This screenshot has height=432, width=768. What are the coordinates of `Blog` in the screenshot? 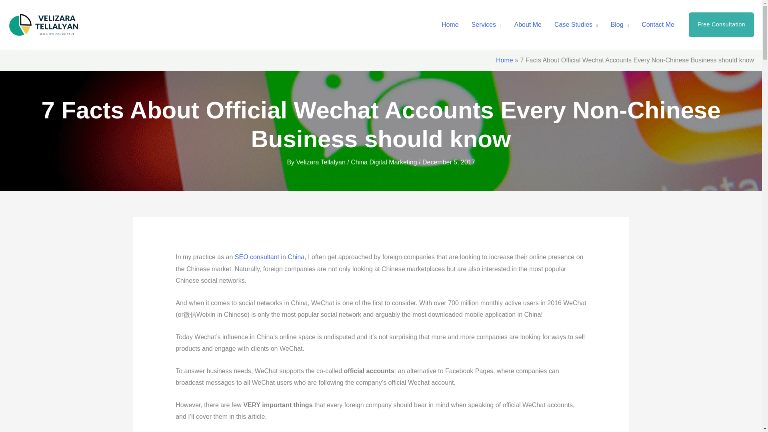 It's located at (620, 25).